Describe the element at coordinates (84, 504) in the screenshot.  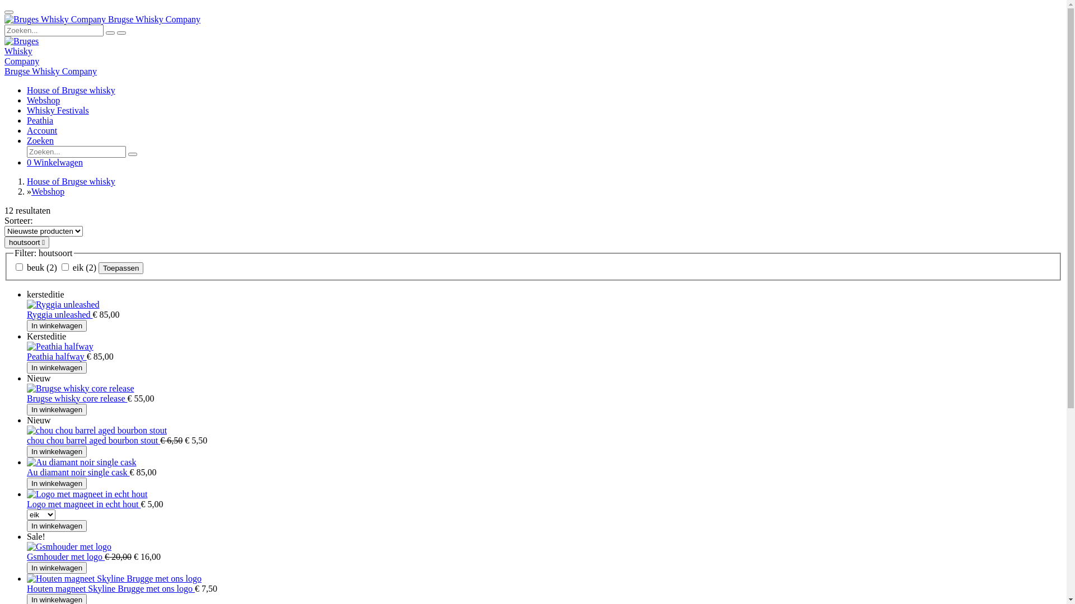
I see `Logo met magneet in echt hout` at that location.